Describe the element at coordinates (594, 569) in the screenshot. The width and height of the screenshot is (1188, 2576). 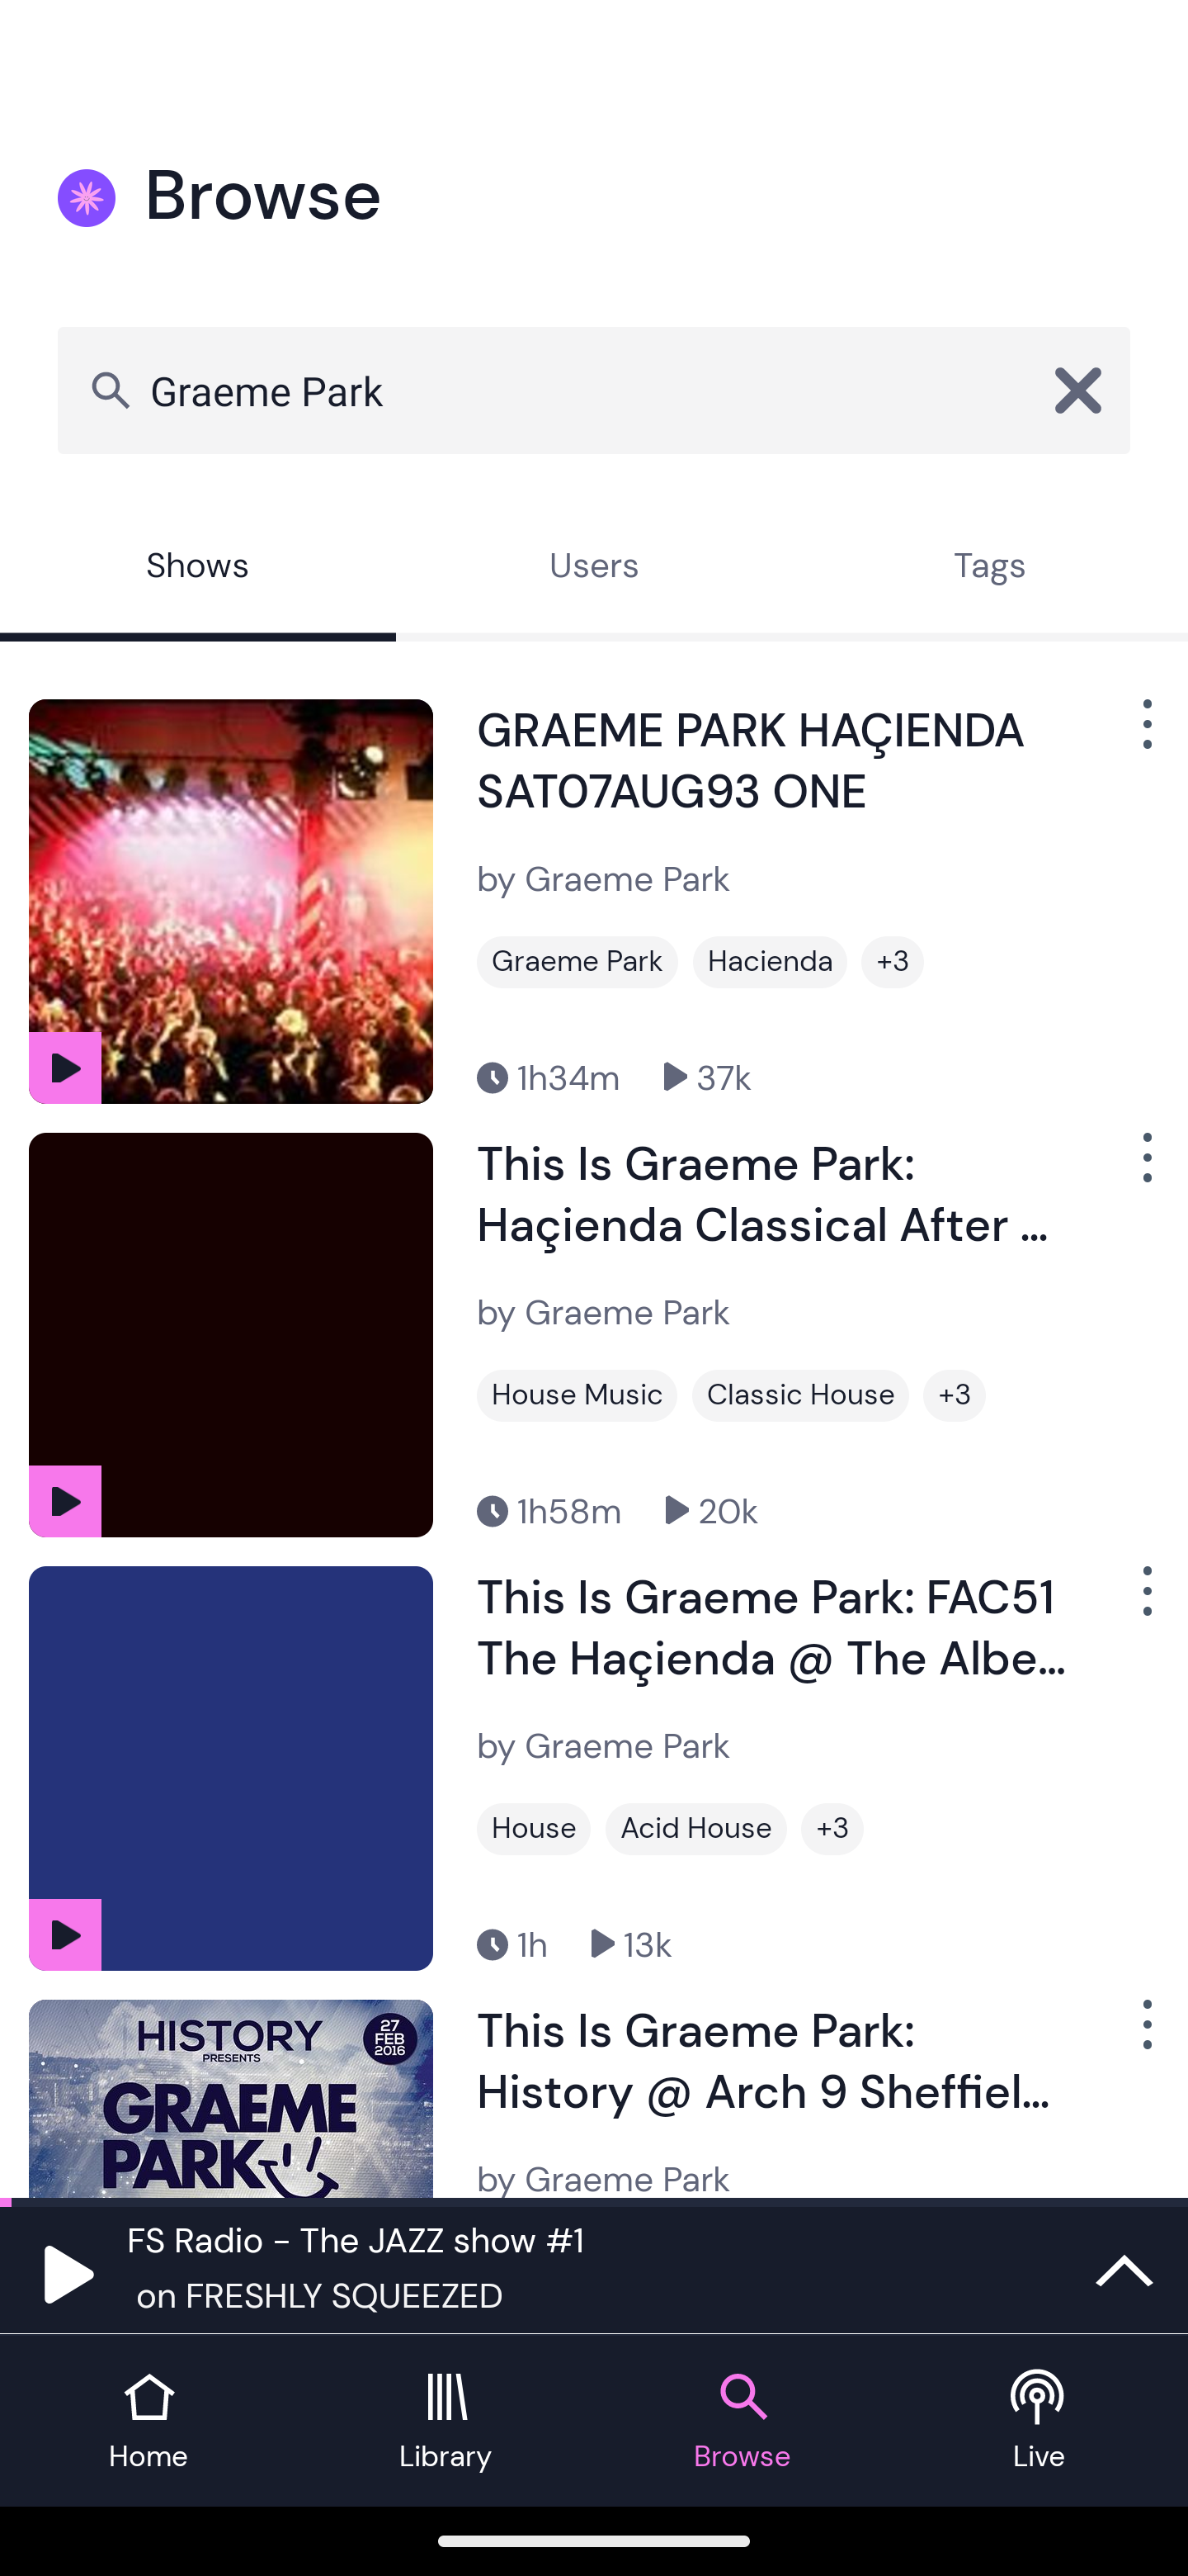
I see `Users` at that location.